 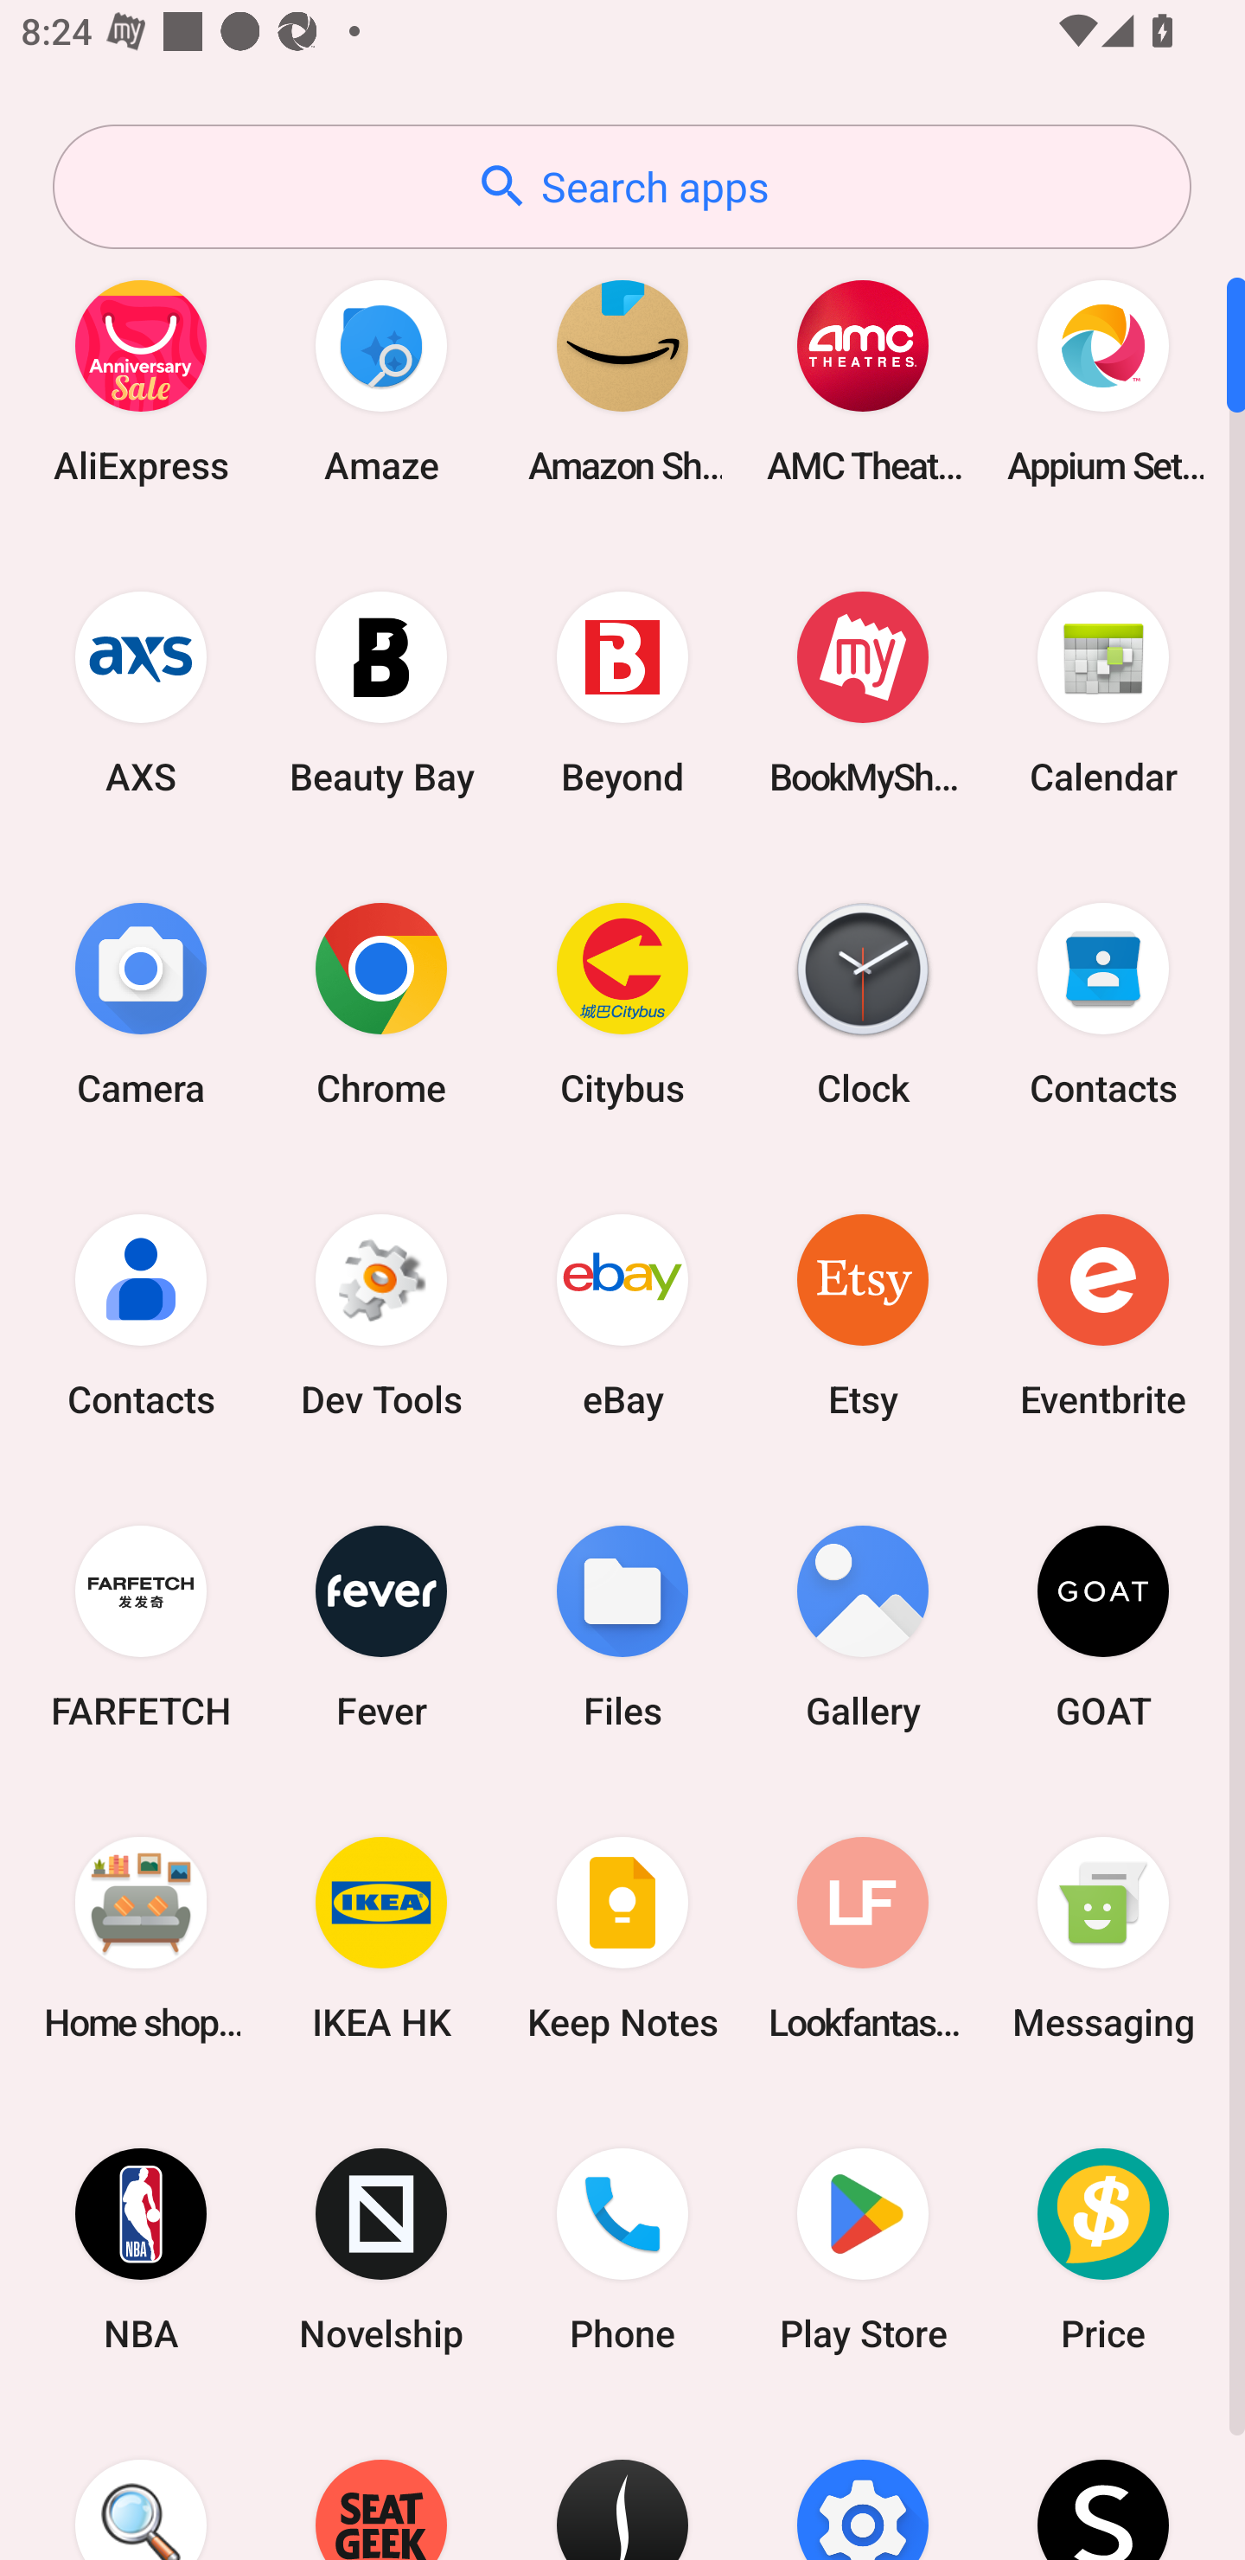 I want to click on Appium Settings, so click(x=1103, y=381).